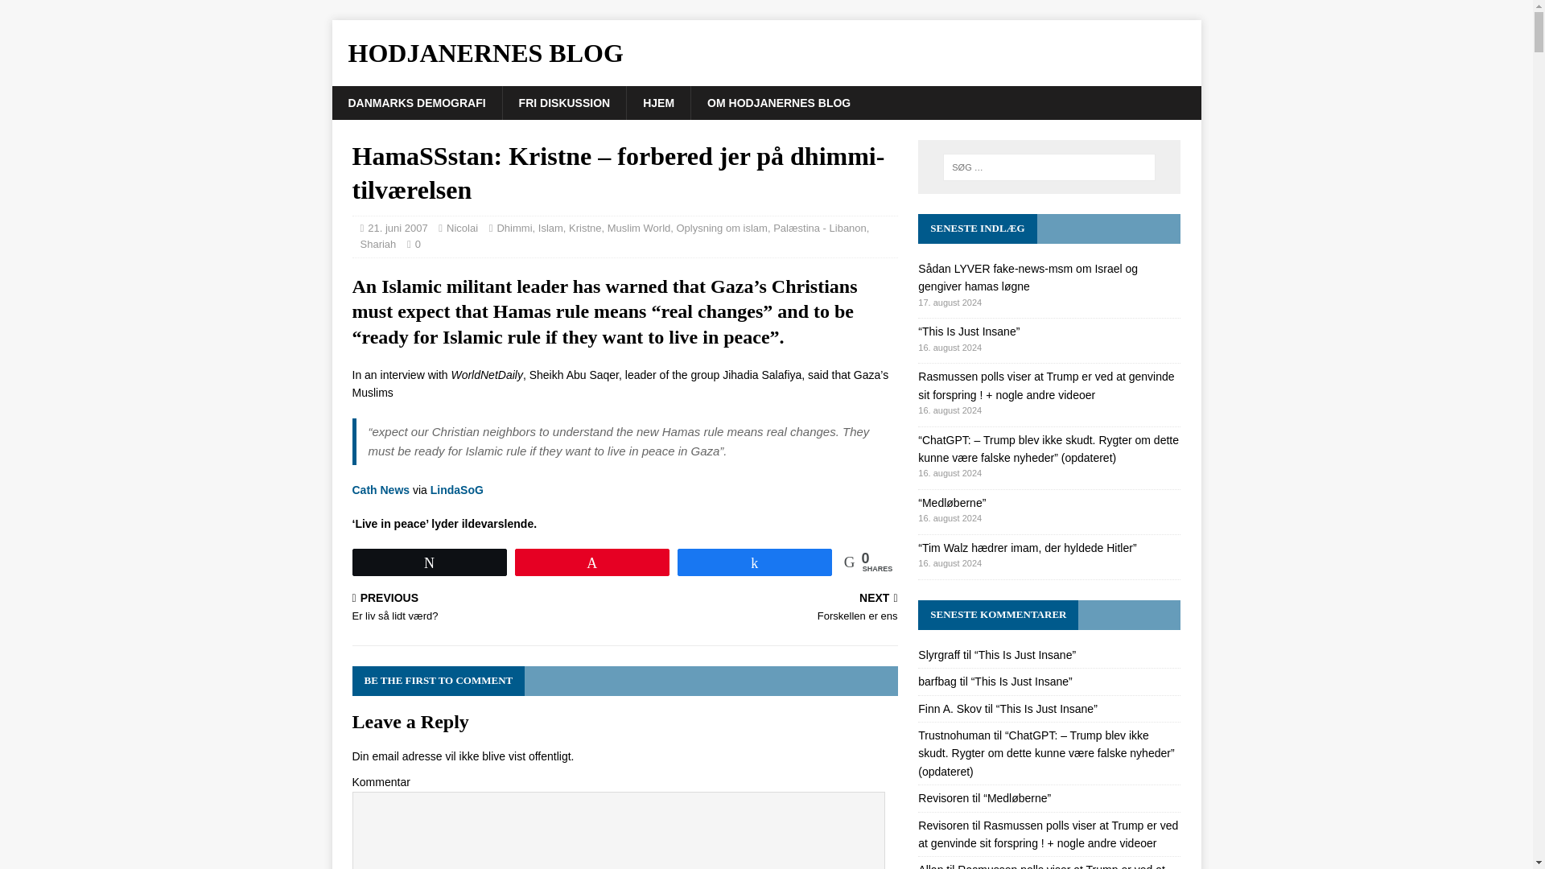  What do you see at coordinates (398, 228) in the screenshot?
I see `Cath News` at bounding box center [398, 228].